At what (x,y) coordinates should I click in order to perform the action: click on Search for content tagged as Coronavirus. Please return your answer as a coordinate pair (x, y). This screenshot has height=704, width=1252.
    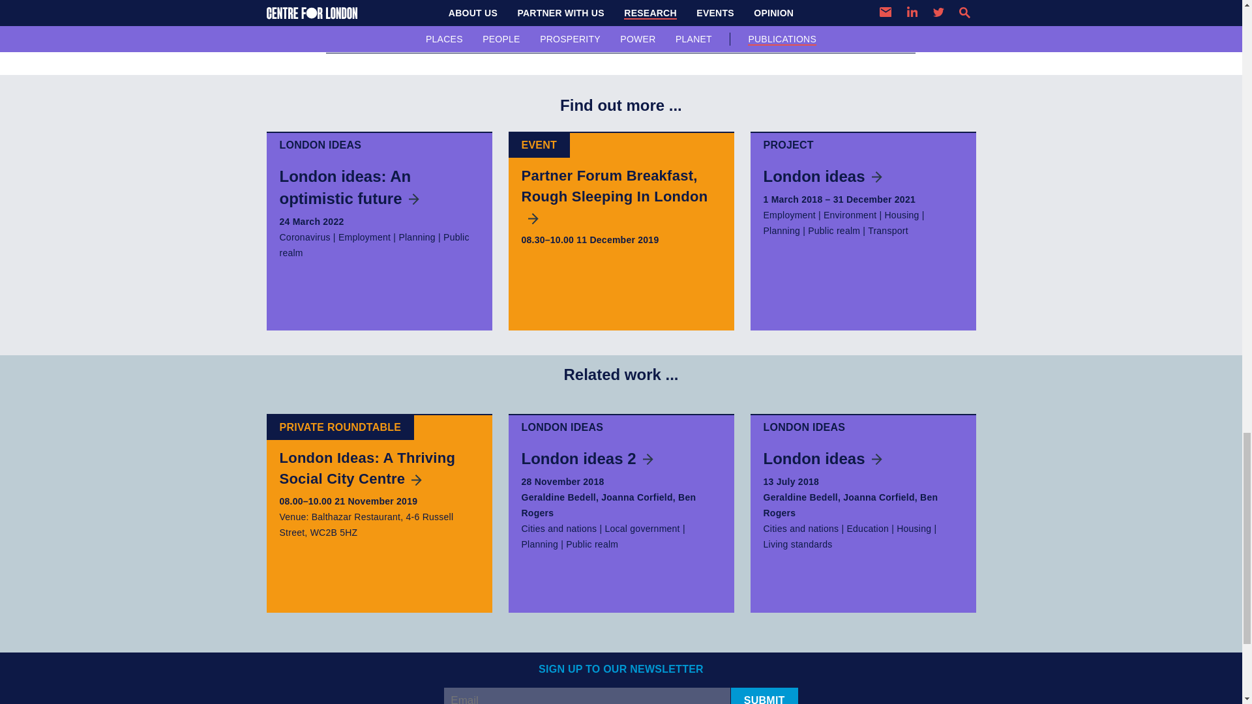
    Looking at the image, I should click on (305, 237).